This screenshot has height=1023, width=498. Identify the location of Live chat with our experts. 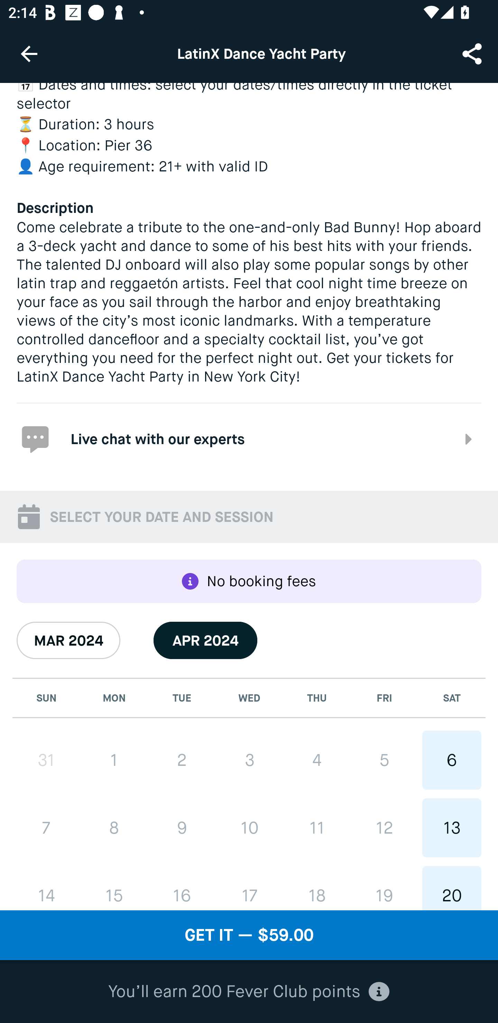
(249, 439).